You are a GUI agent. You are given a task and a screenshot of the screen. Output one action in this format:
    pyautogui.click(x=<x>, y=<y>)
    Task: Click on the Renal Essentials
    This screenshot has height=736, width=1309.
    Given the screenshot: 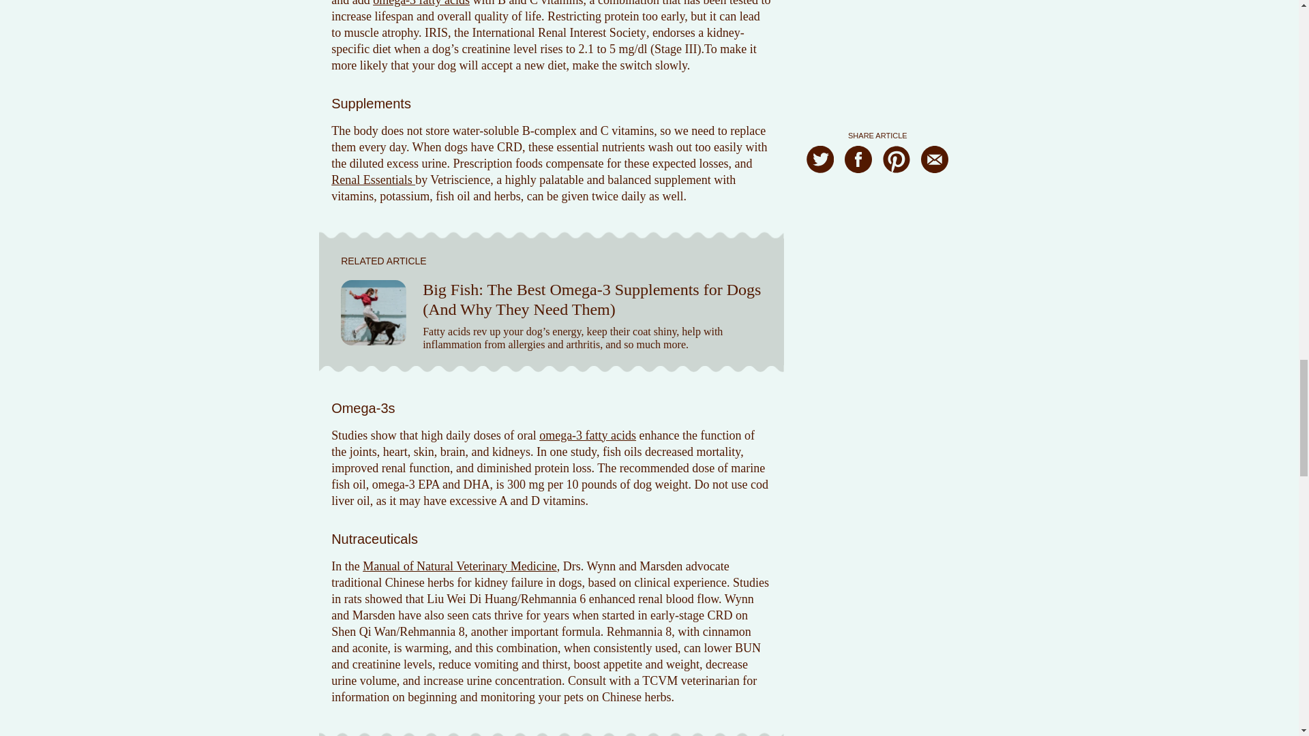 What is the action you would take?
    pyautogui.click(x=372, y=180)
    